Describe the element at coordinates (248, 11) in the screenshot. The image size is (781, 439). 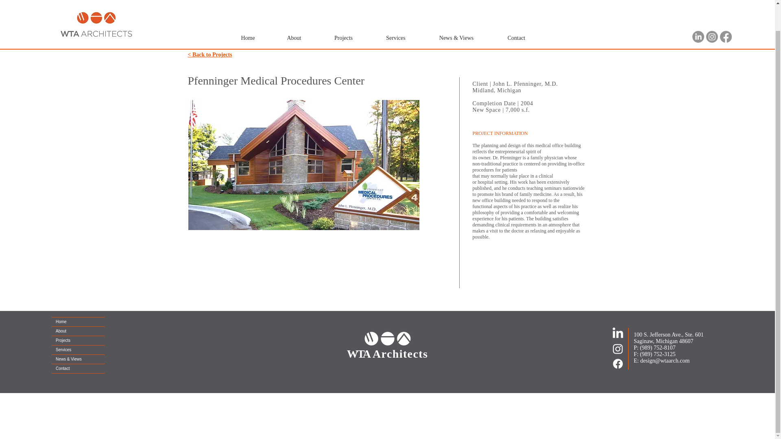
I see `Home` at that location.